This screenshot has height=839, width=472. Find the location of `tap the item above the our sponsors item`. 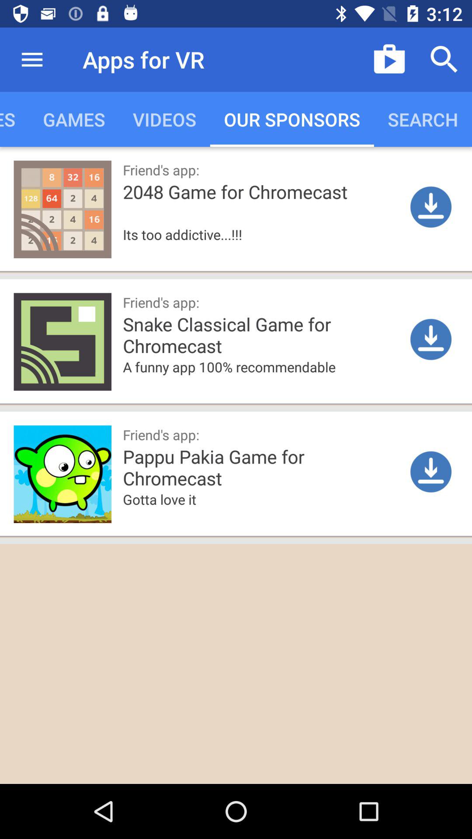

tap the item above the our sponsors item is located at coordinates (389, 59).